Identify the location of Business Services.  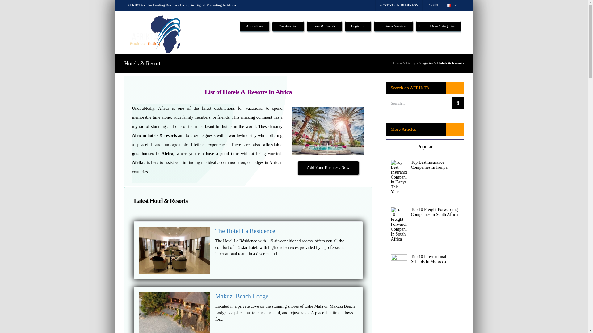
(393, 25).